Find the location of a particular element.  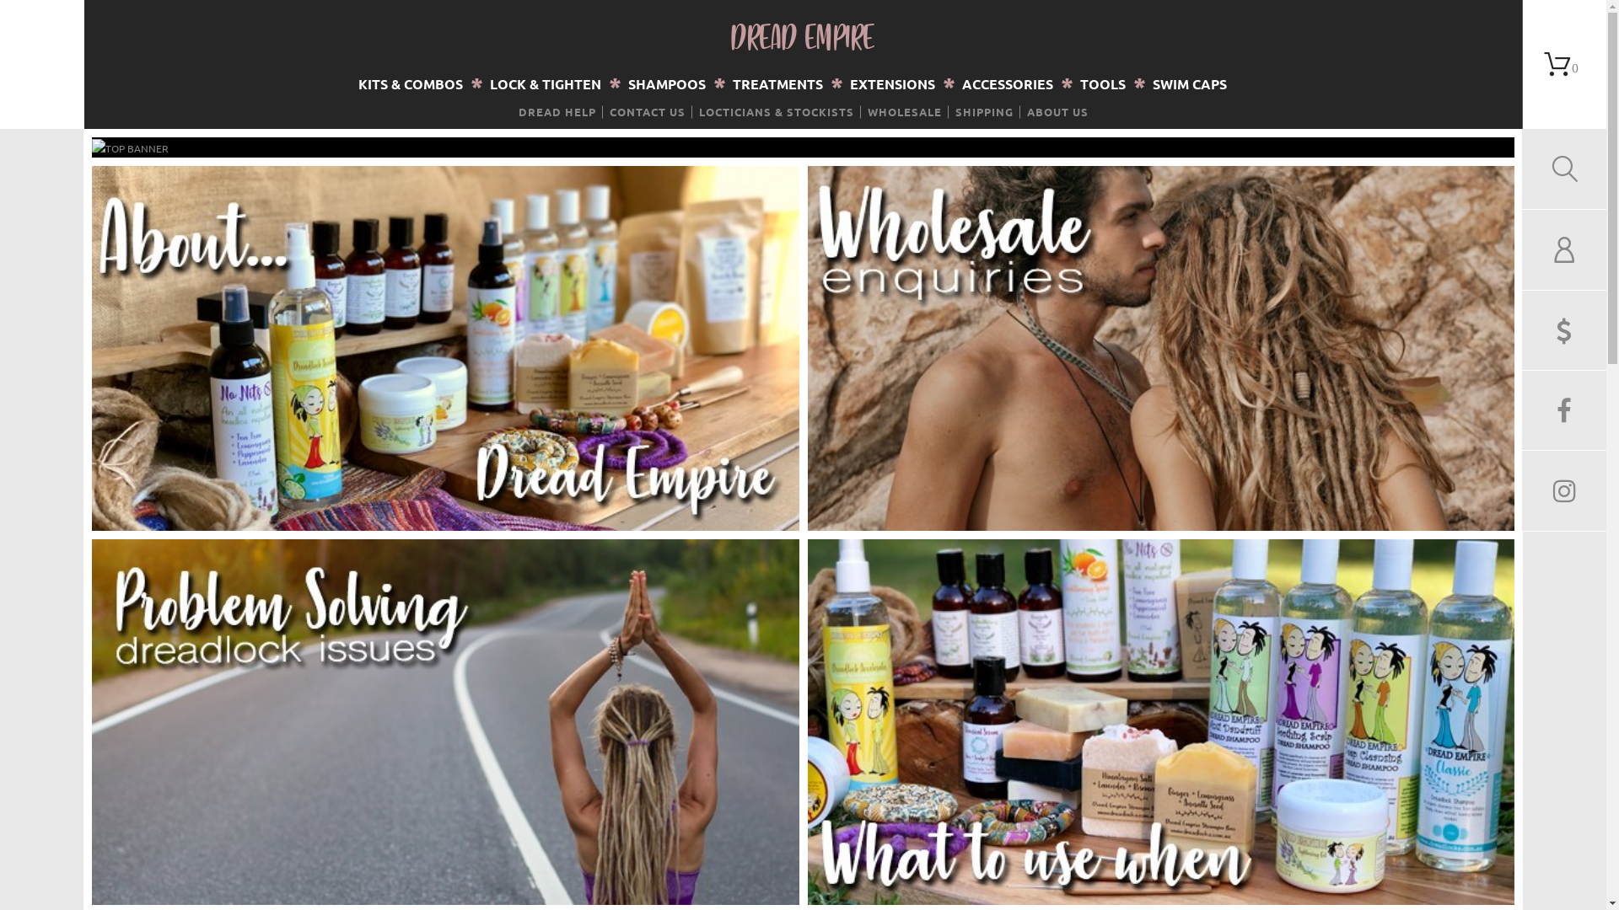

CONTACT US is located at coordinates (647, 111).